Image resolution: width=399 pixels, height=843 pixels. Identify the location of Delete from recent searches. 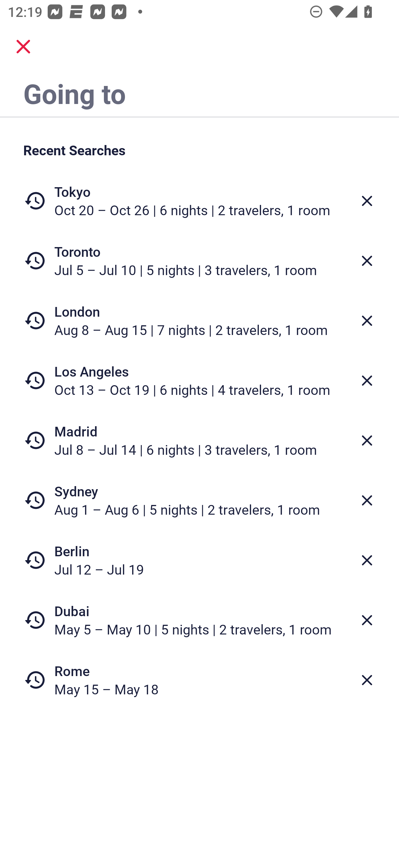
(367, 380).